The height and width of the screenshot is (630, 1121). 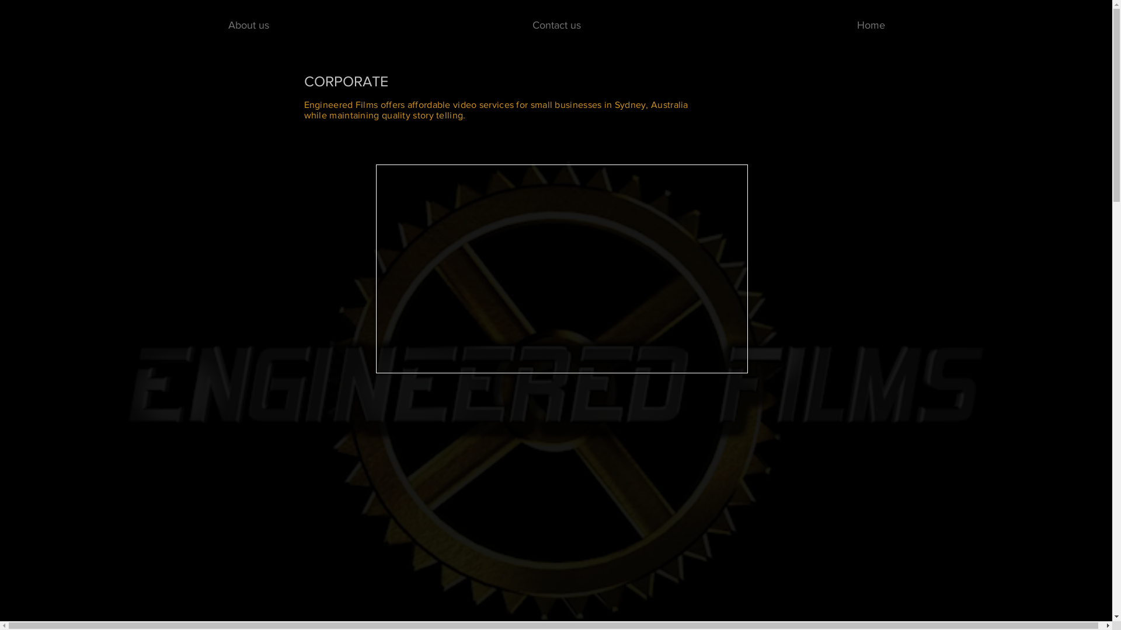 What do you see at coordinates (871, 26) in the screenshot?
I see `Home` at bounding box center [871, 26].